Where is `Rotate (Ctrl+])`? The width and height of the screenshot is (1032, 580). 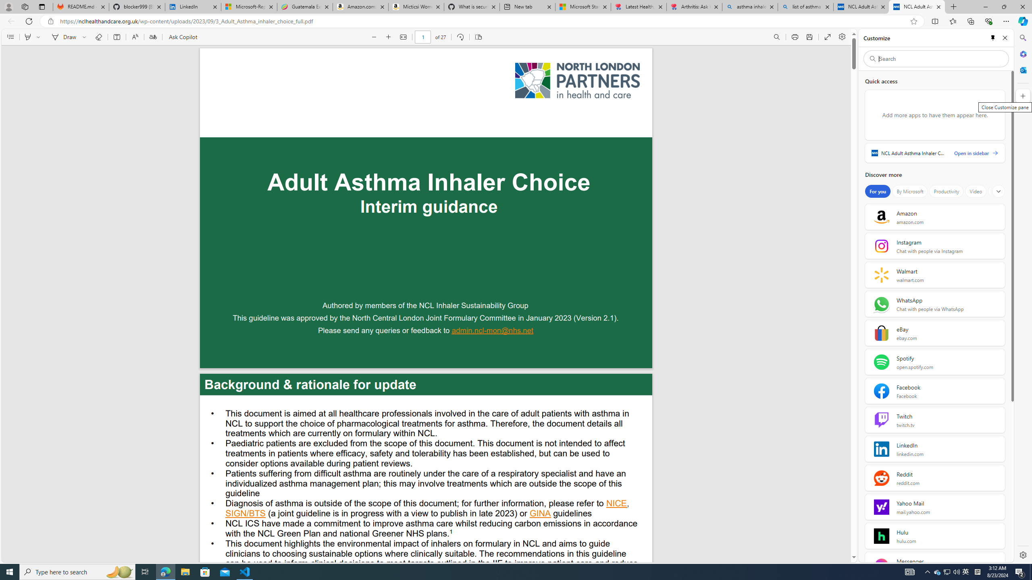 Rotate (Ctrl+]) is located at coordinates (460, 37).